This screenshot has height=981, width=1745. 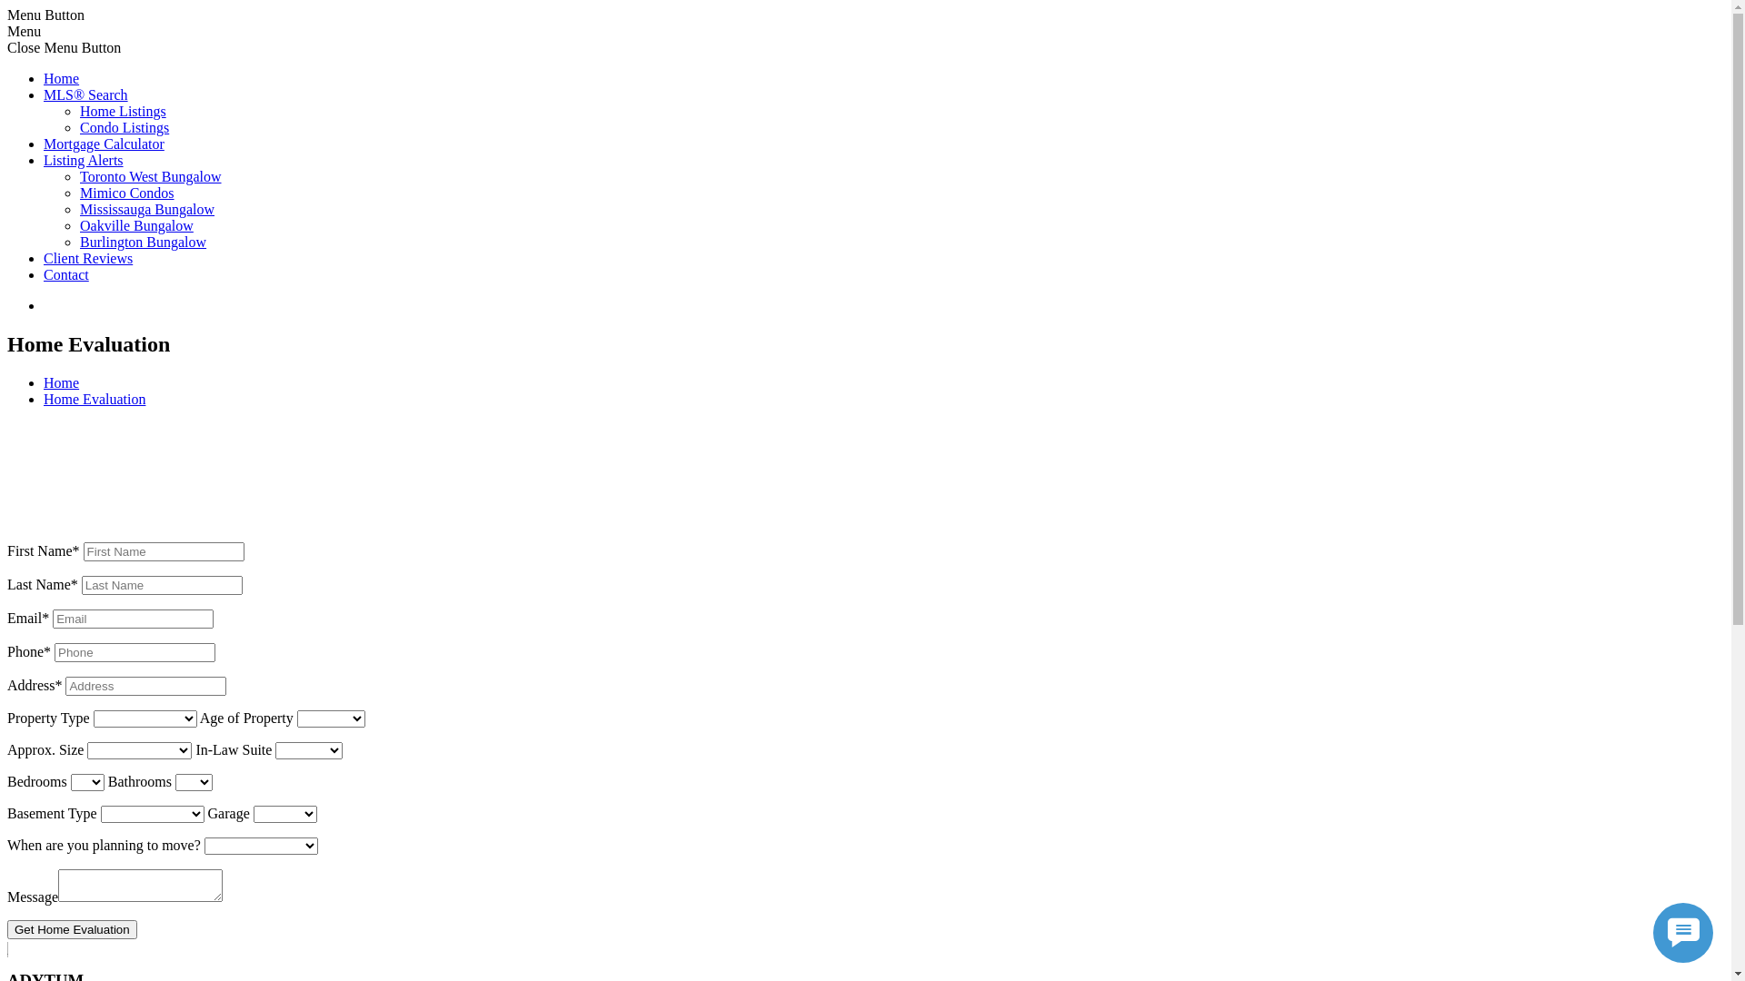 I want to click on Condo Listings, so click(x=125, y=127).